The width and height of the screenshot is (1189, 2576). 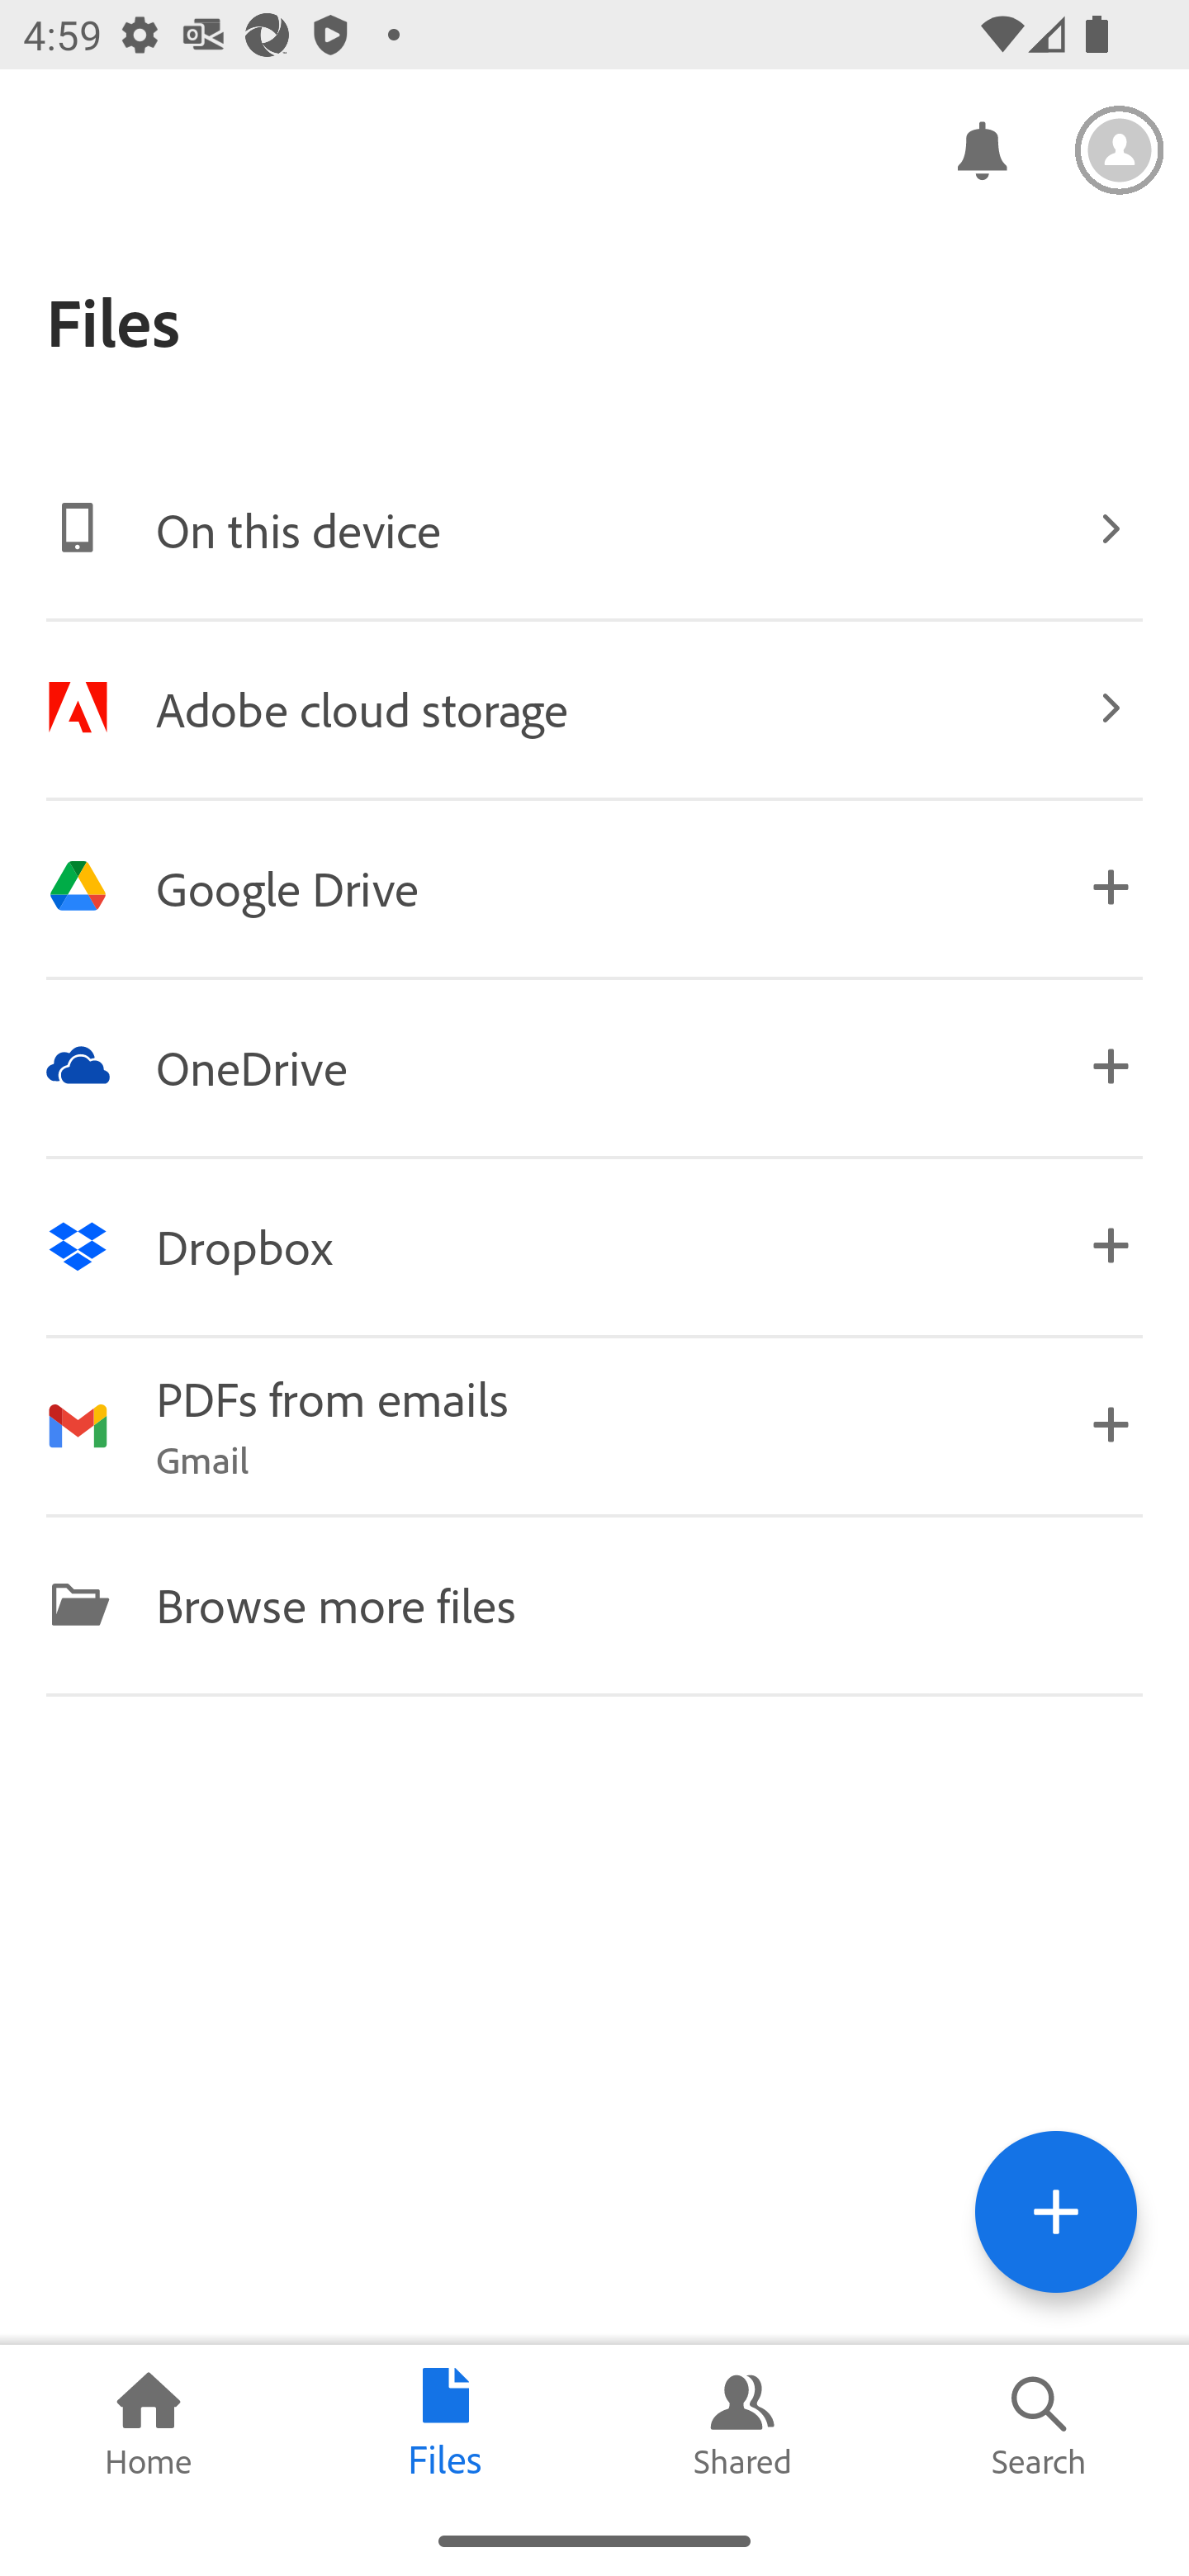 What do you see at coordinates (594, 1603) in the screenshot?
I see `Image Browse more files` at bounding box center [594, 1603].